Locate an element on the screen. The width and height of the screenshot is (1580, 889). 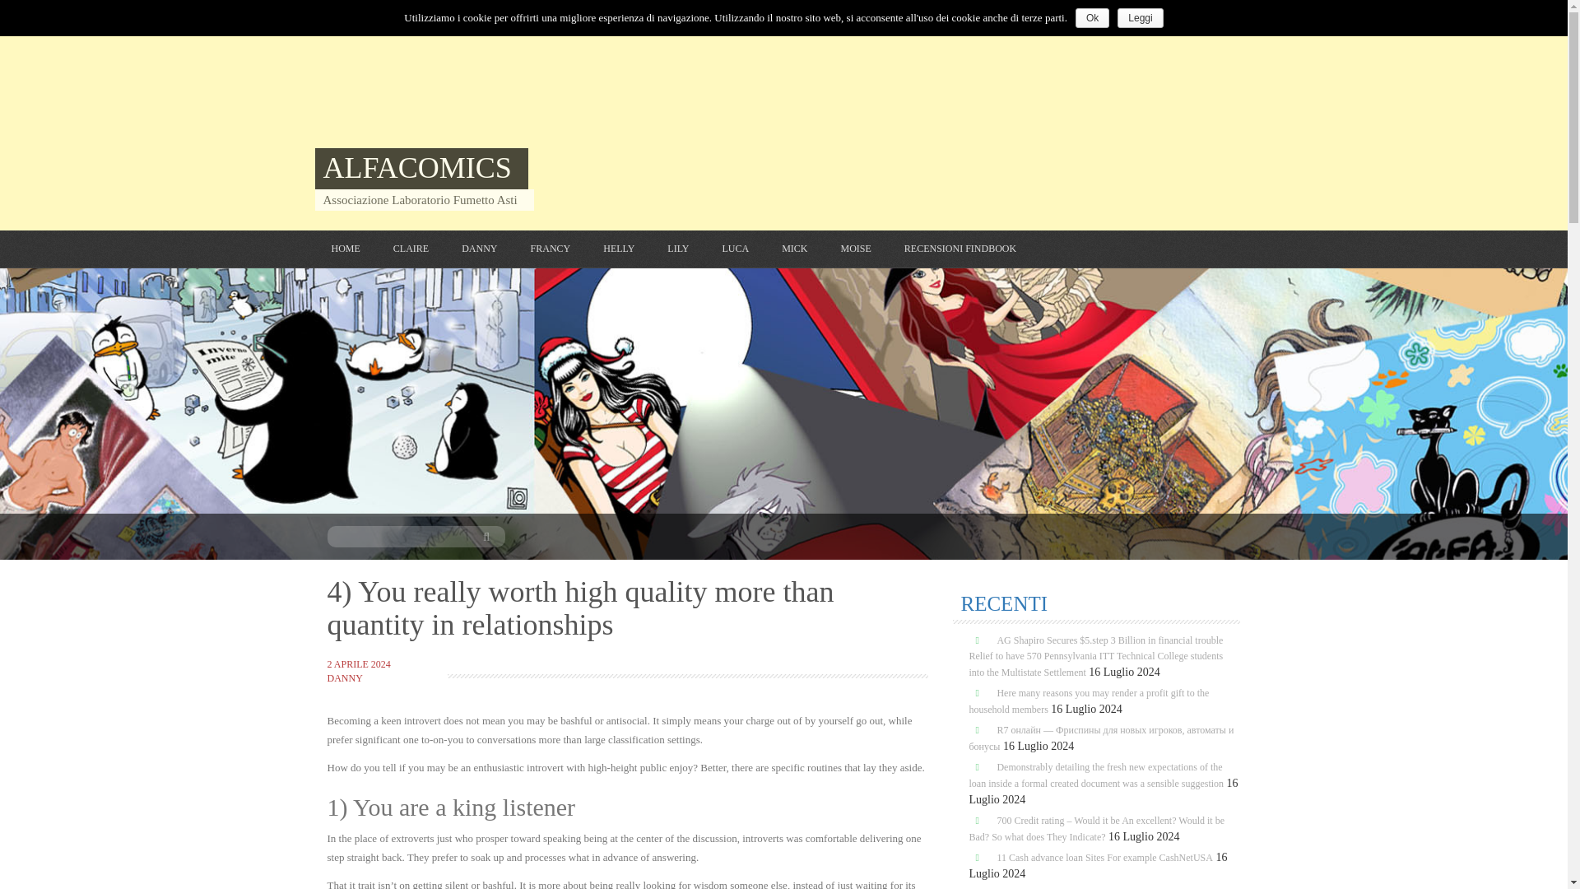
HOME is located at coordinates (345, 249).